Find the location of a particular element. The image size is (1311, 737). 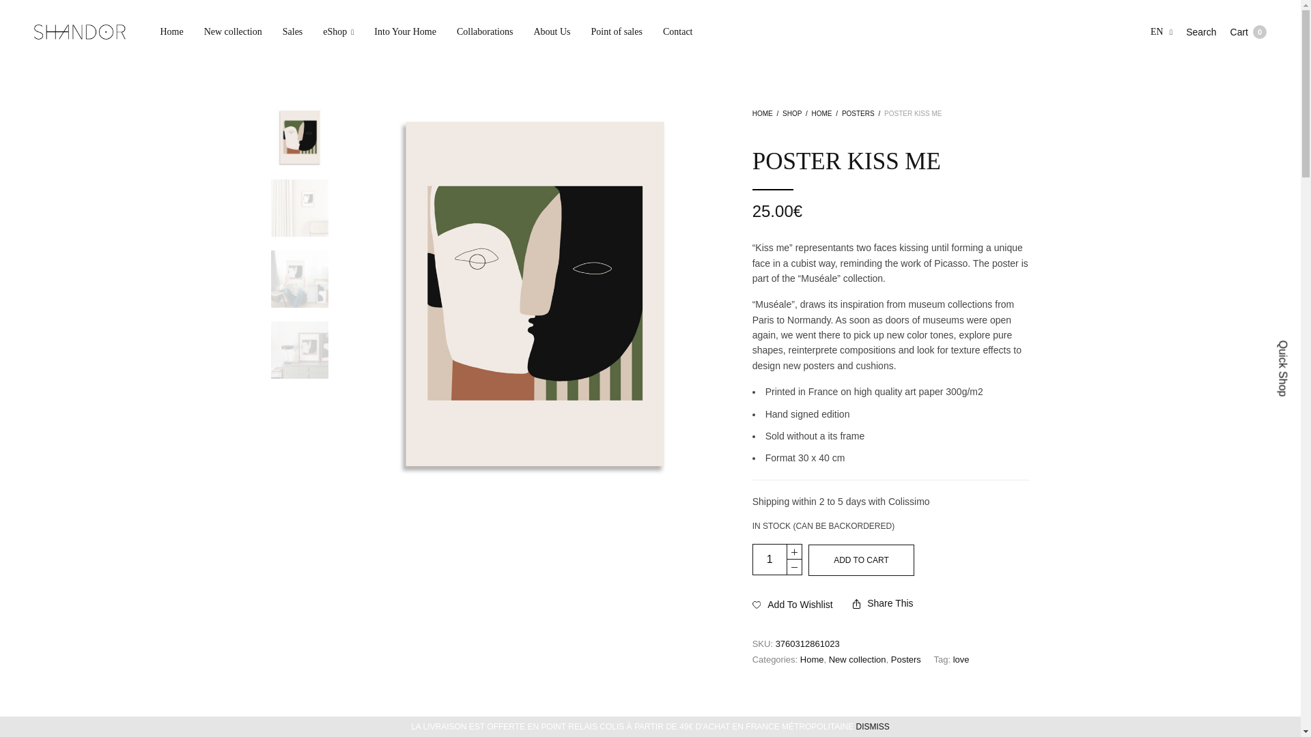

Poster face kiss me is located at coordinates (552, 31).